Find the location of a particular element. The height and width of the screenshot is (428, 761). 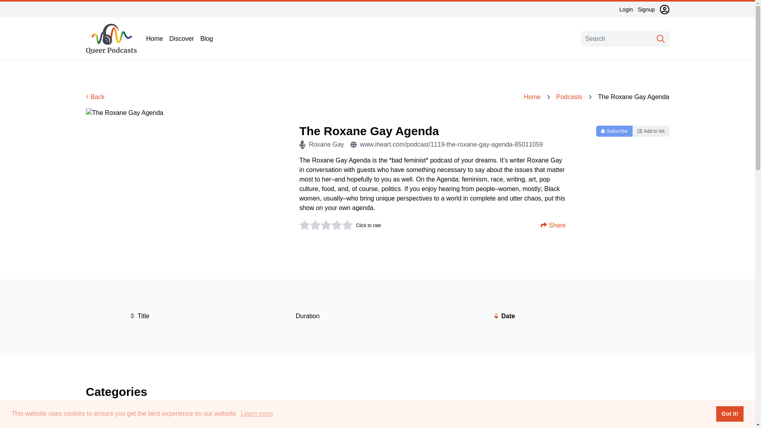

Learn more is located at coordinates (257, 414).